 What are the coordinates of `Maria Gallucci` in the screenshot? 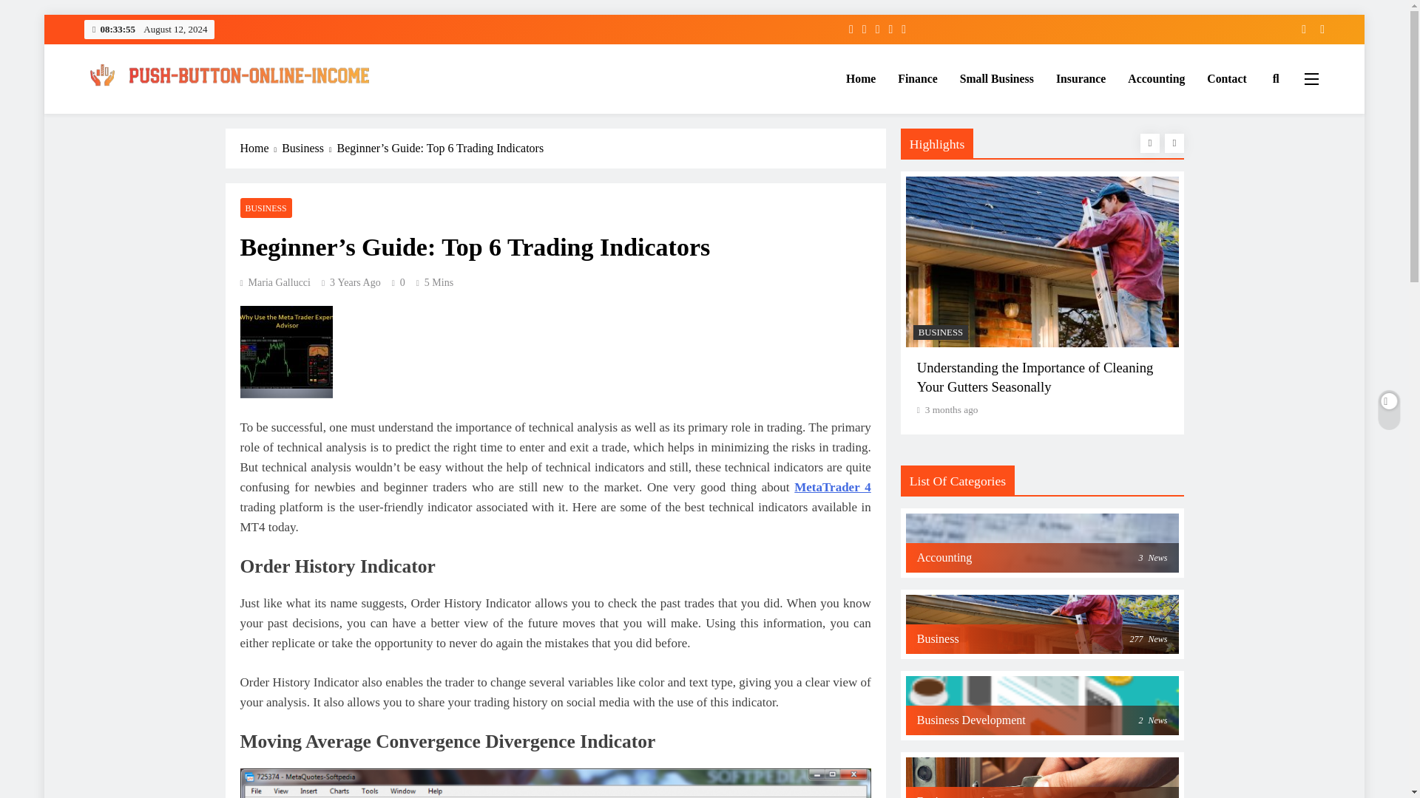 It's located at (274, 282).